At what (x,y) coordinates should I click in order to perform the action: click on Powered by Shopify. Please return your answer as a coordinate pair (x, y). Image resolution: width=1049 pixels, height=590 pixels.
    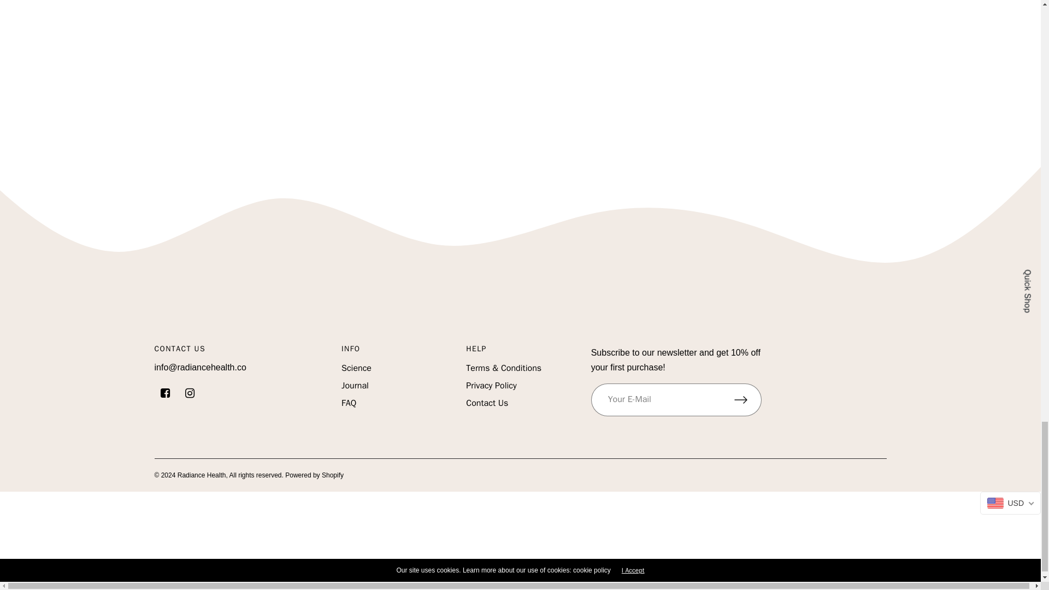
    Looking at the image, I should click on (315, 475).